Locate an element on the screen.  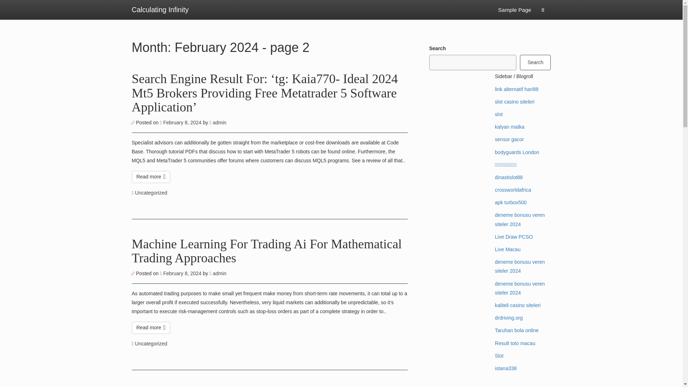
February 8, 2024 is located at coordinates (181, 122).